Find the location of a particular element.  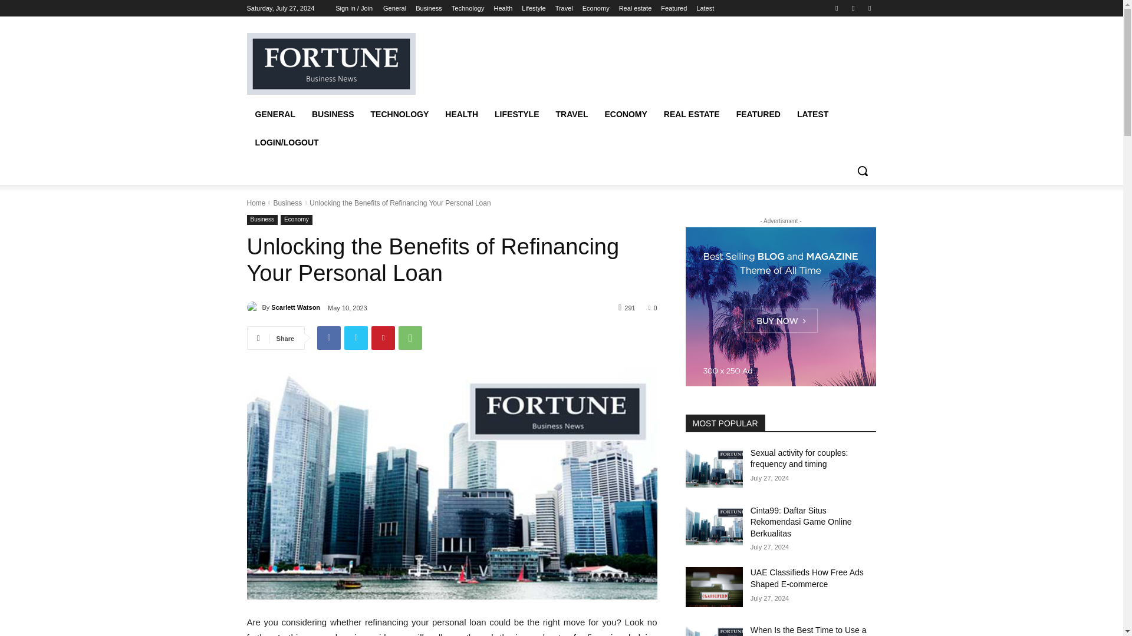

GENERAL is located at coordinates (275, 114).